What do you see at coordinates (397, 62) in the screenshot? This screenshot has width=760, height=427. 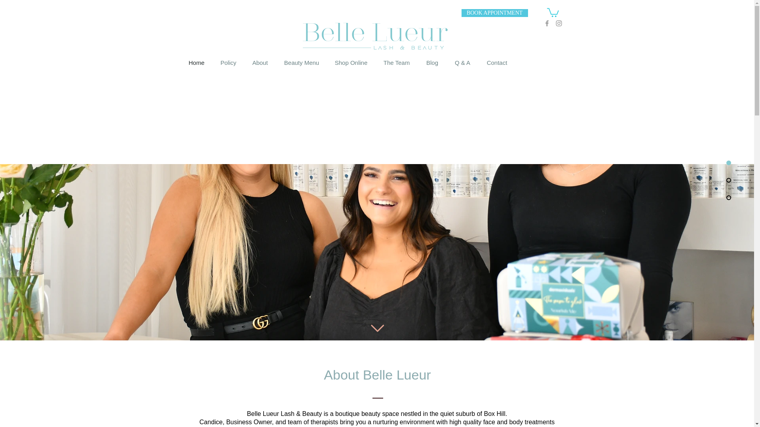 I see `The Team` at bounding box center [397, 62].